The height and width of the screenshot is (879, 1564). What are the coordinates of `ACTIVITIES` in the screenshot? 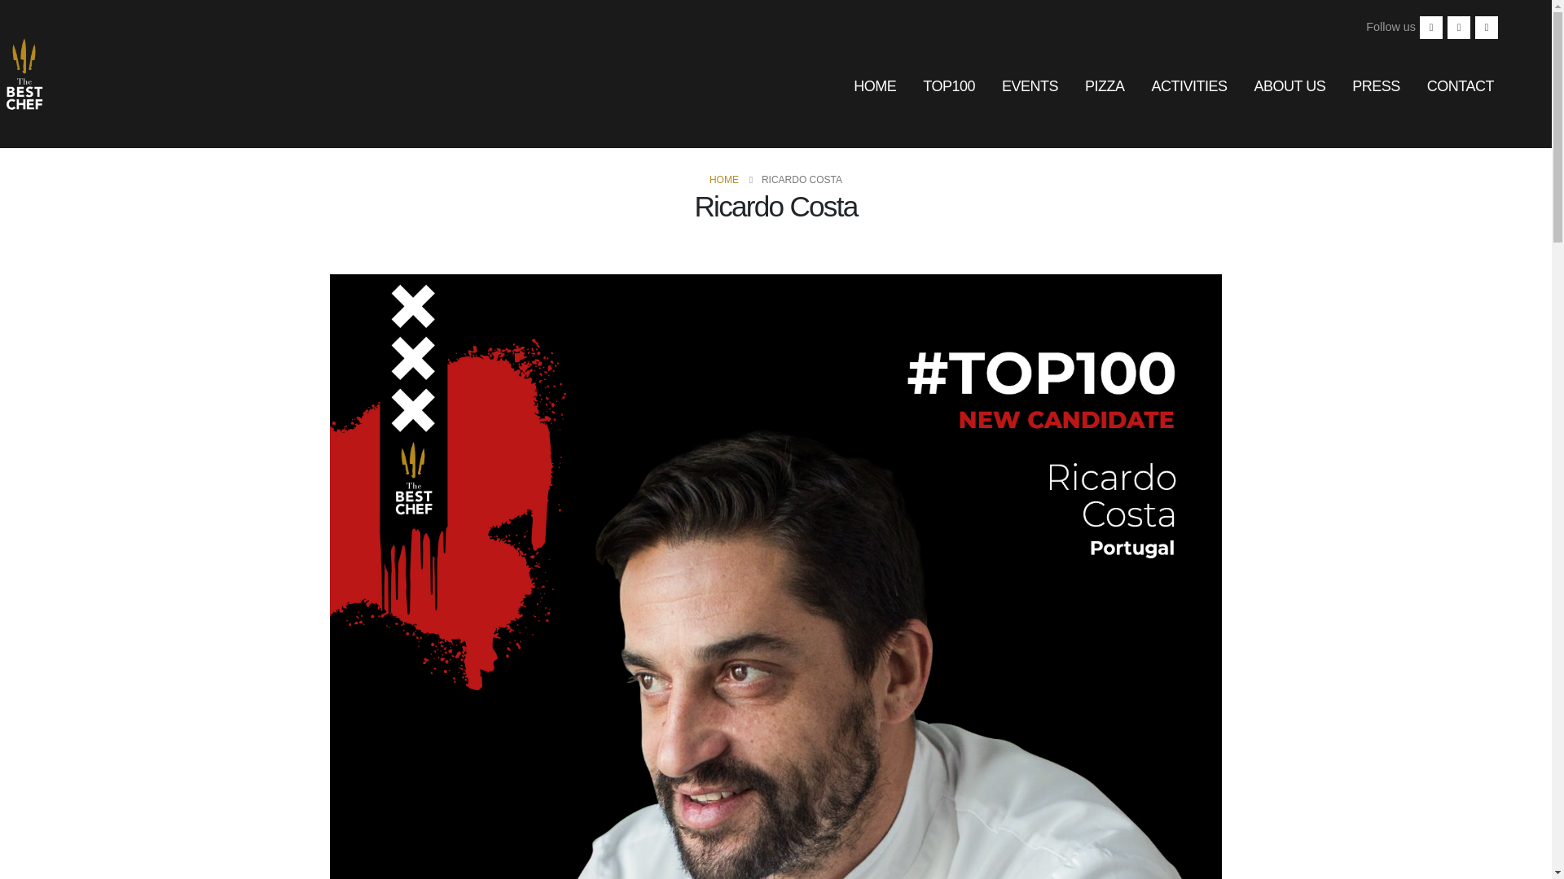 It's located at (1189, 86).